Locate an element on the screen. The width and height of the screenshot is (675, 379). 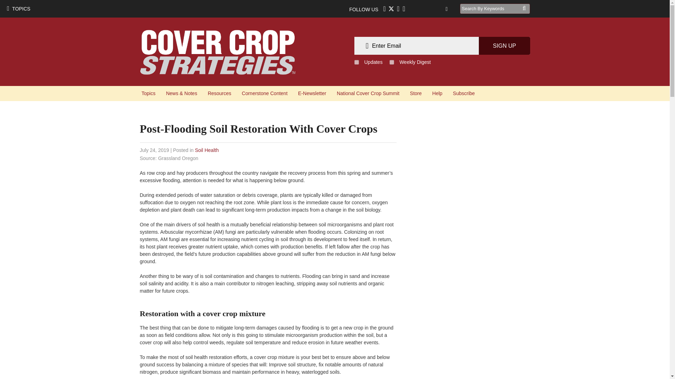
Resources is located at coordinates (219, 93).